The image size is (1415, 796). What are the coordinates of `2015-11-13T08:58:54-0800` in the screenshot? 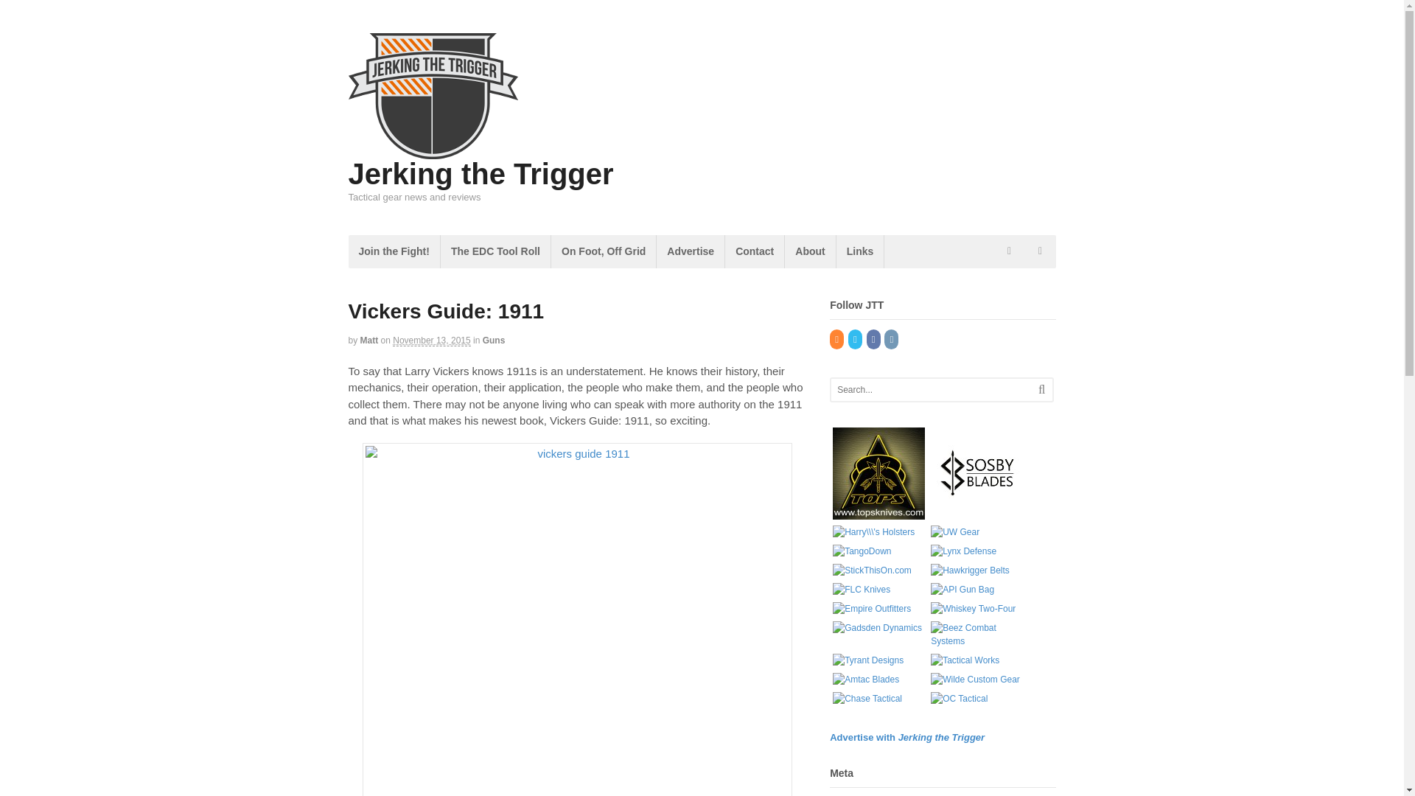 It's located at (431, 341).